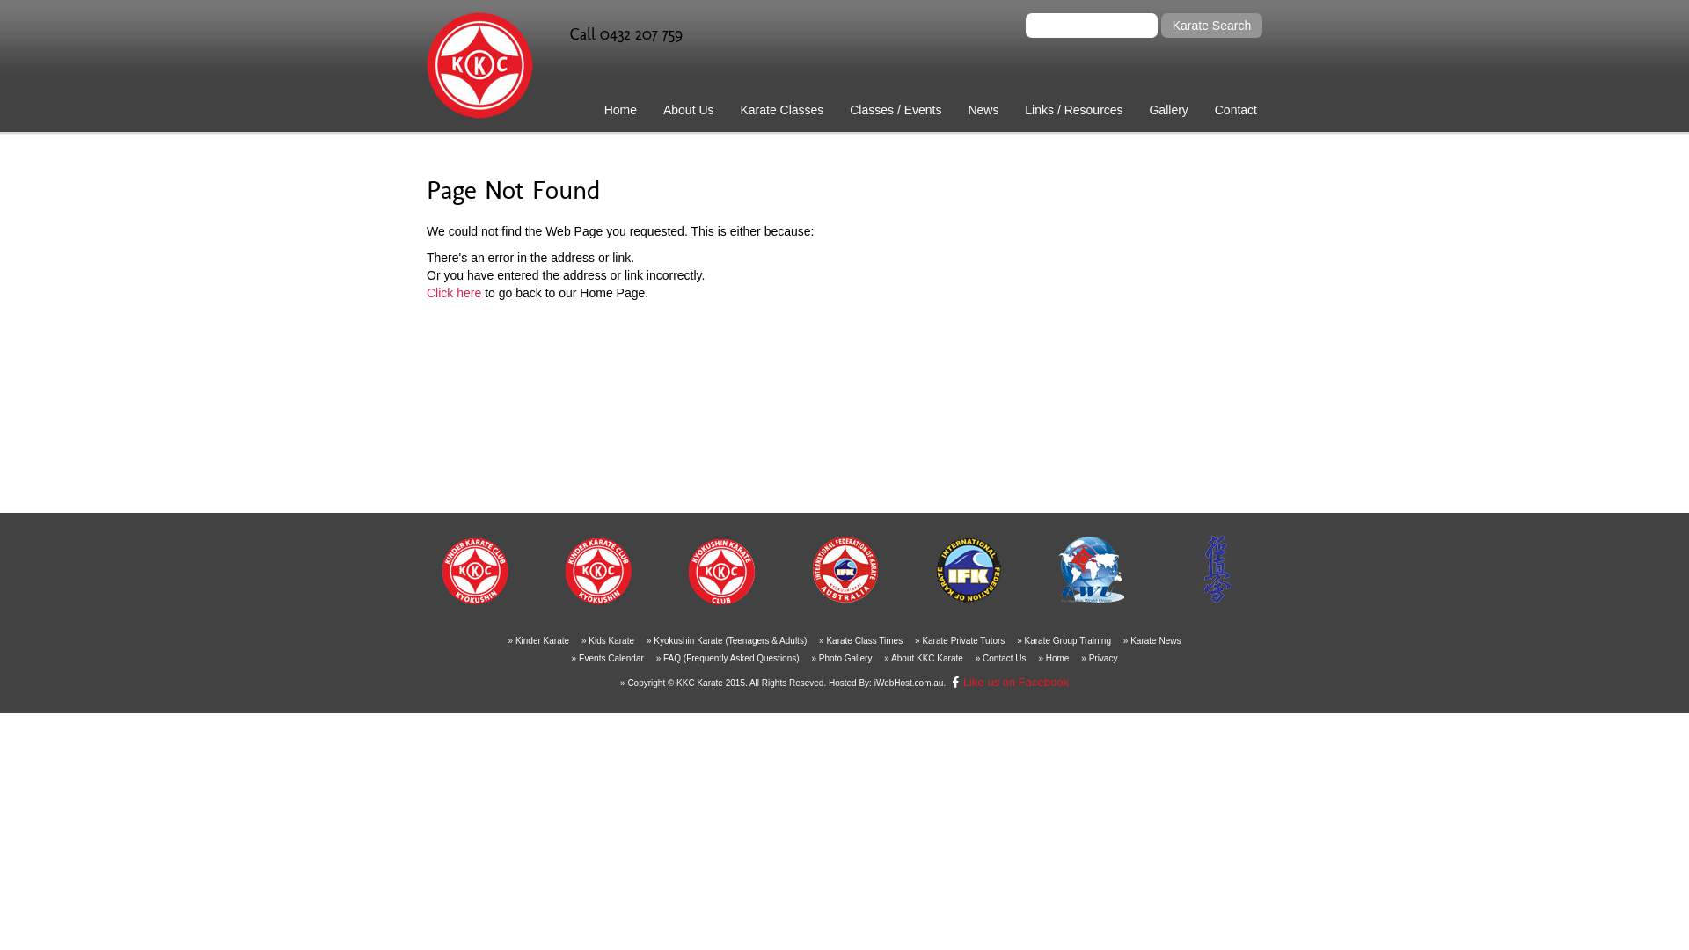  Describe the element at coordinates (1008, 683) in the screenshot. I see `Like us on Facebook` at that location.